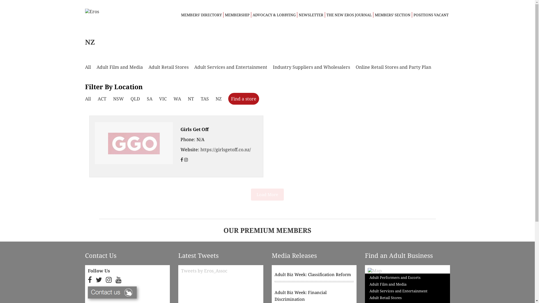 The width and height of the screenshot is (539, 303). What do you see at coordinates (231, 67) in the screenshot?
I see `Adult Services and Entertainment` at bounding box center [231, 67].